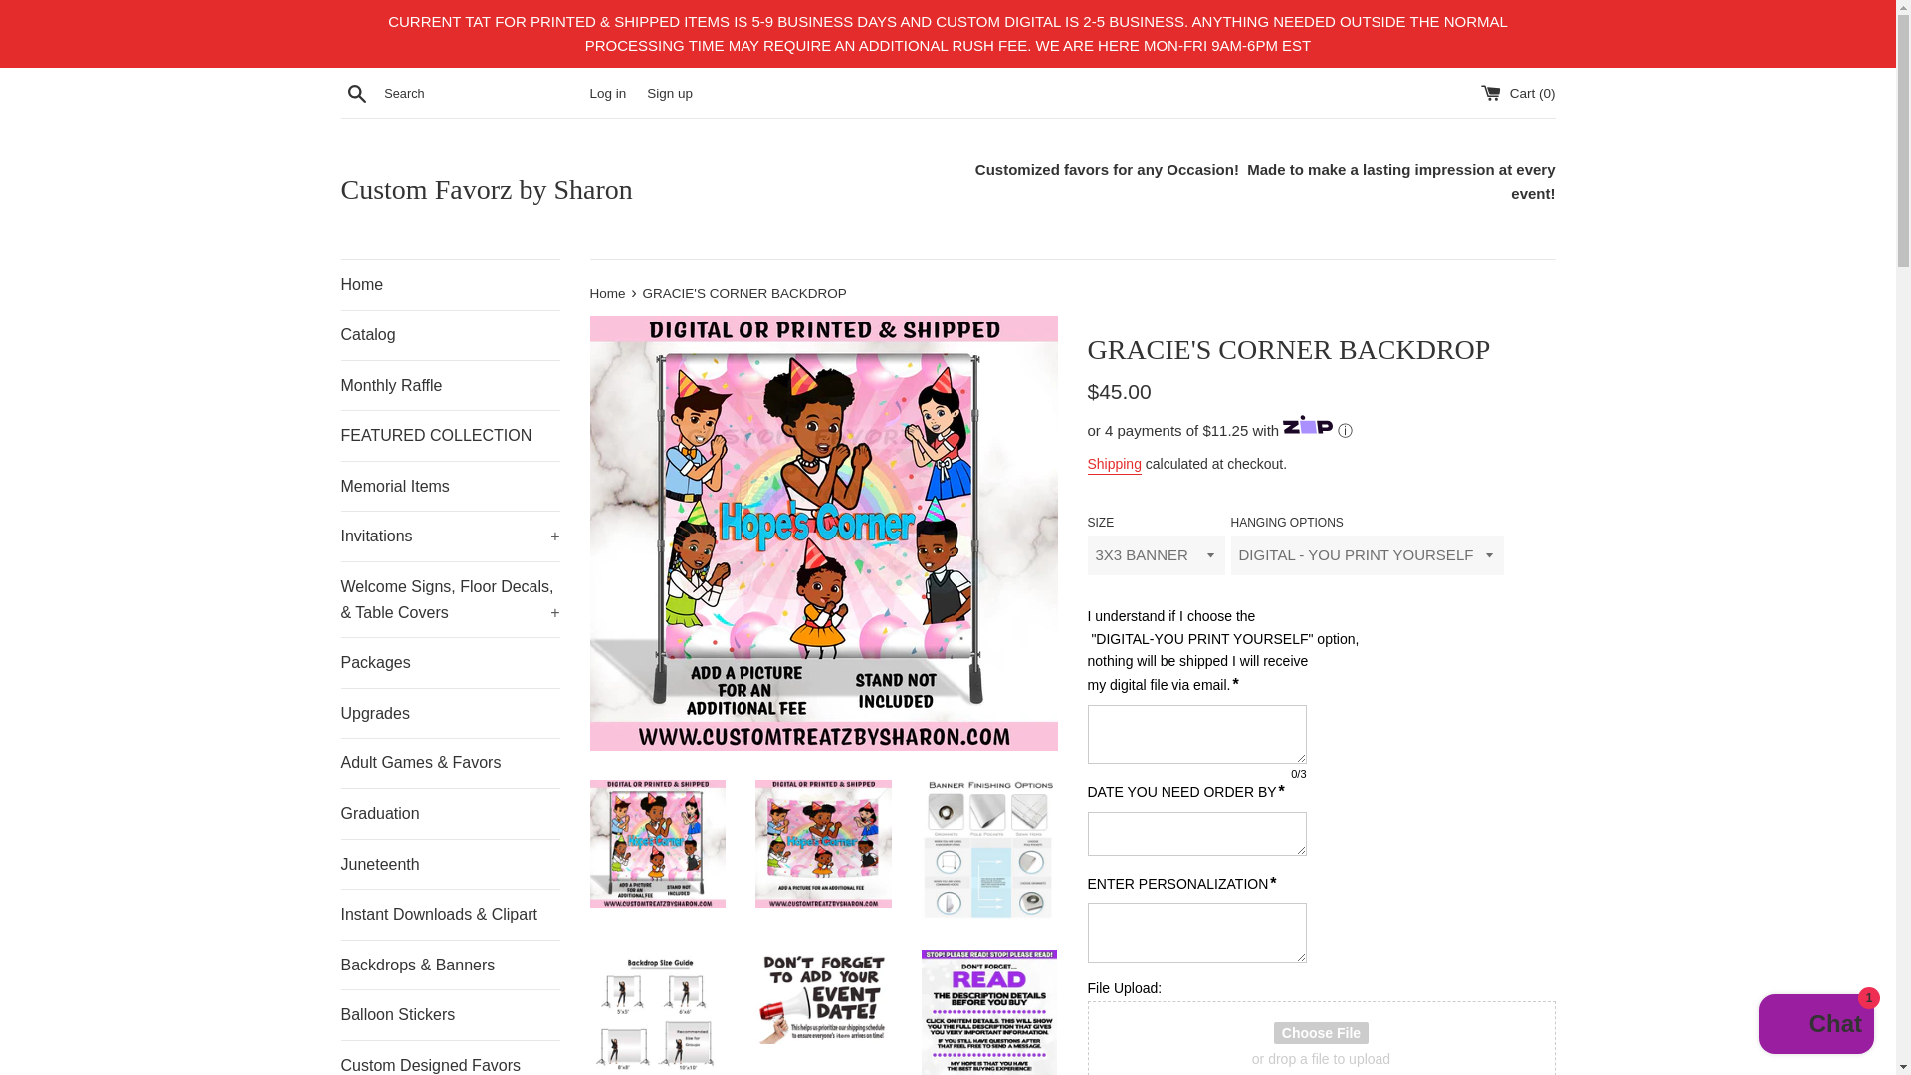 Image resolution: width=1911 pixels, height=1075 pixels. Describe the element at coordinates (450, 487) in the screenshot. I see `Memorial Items` at that location.